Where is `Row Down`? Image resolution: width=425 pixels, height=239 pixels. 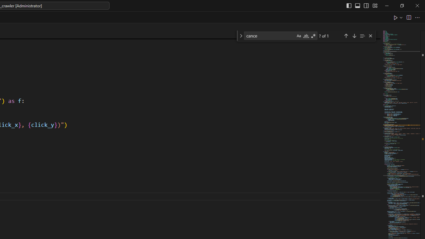 Row Down is located at coordinates (174, 54).